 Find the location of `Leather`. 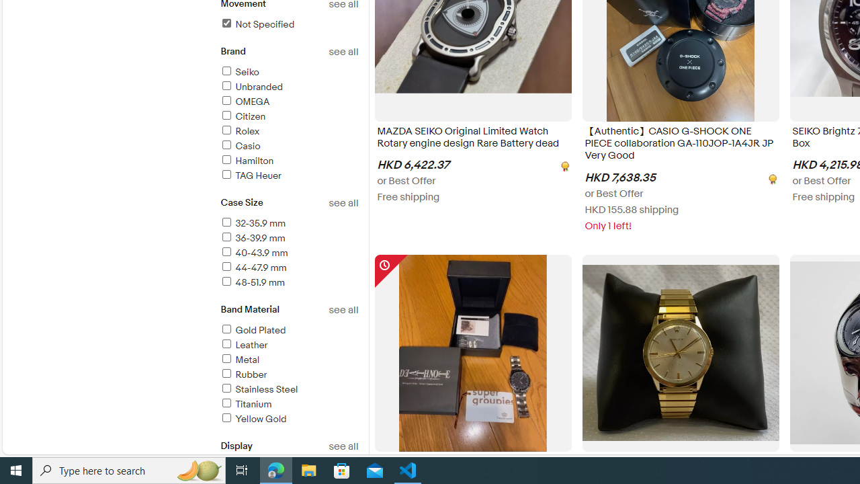

Leather is located at coordinates (243, 345).